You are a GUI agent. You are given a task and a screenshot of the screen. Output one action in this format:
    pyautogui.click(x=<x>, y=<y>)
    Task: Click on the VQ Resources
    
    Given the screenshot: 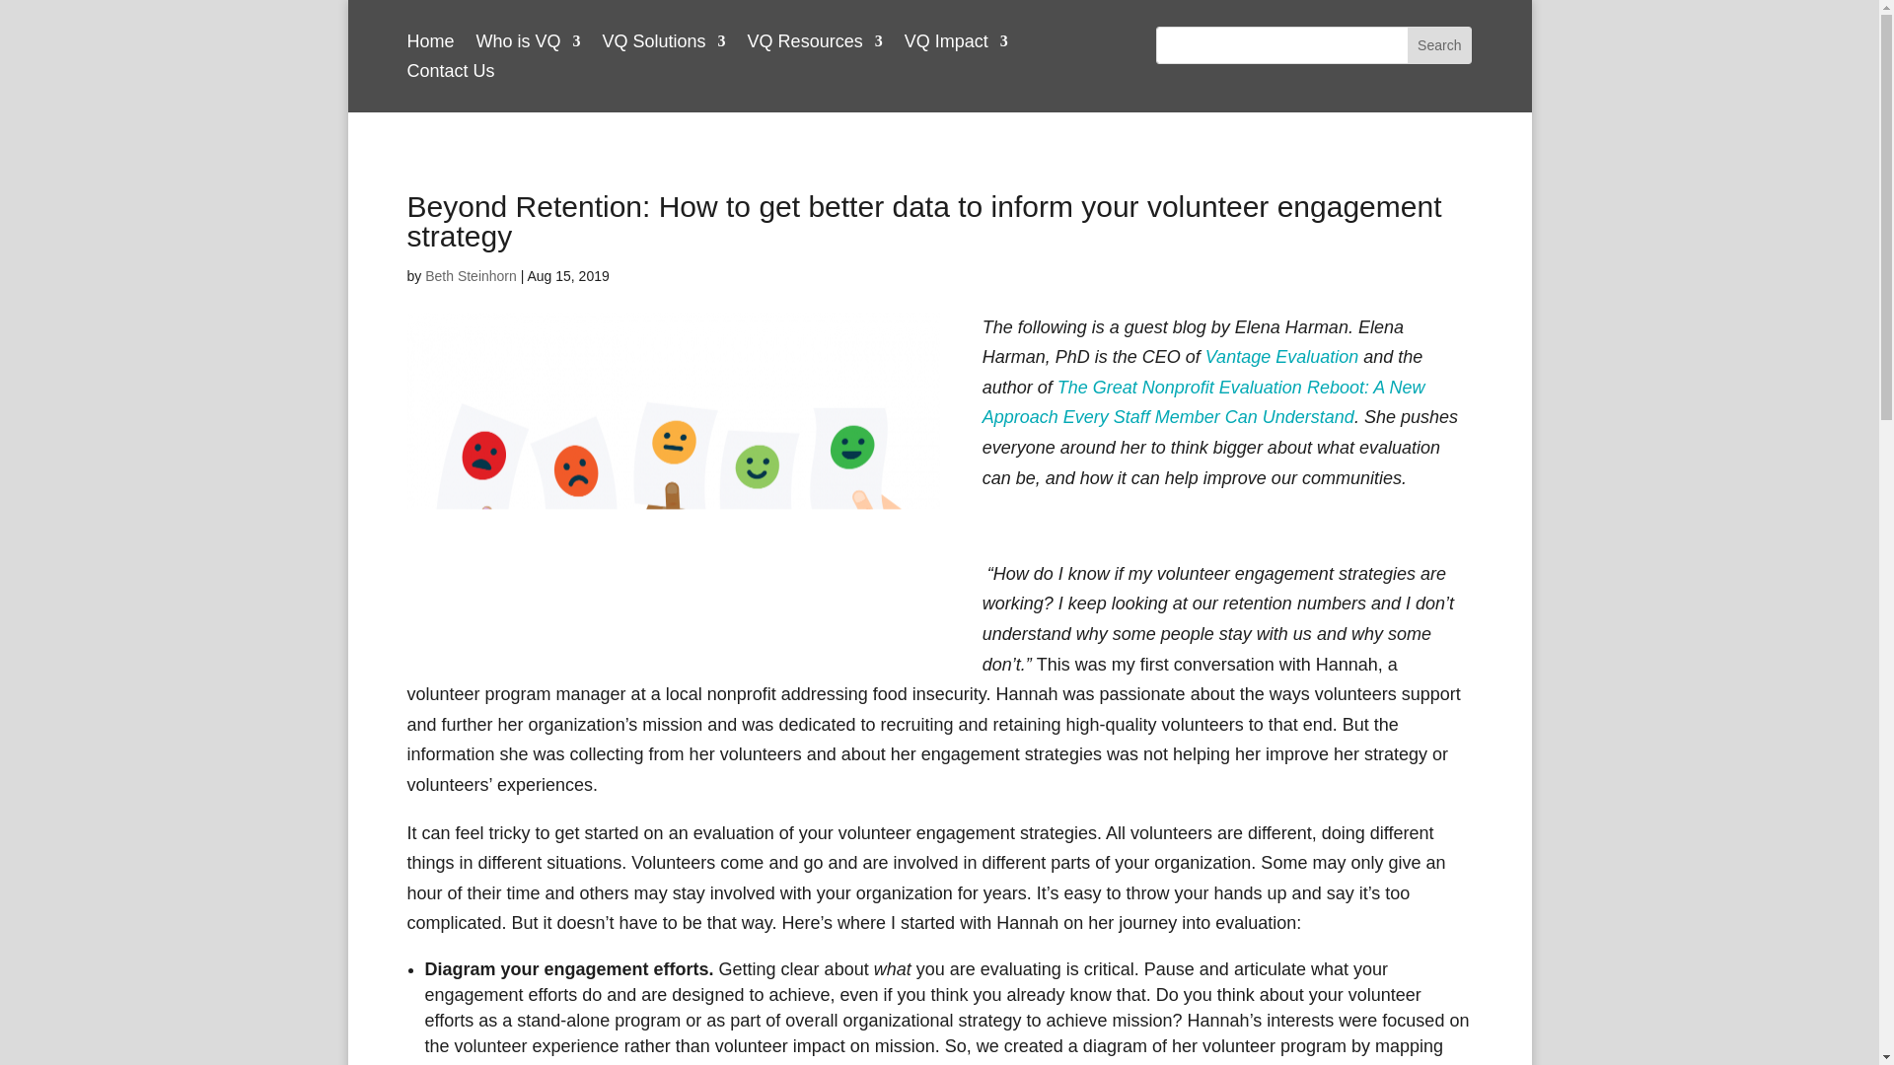 What is the action you would take?
    pyautogui.click(x=815, y=45)
    